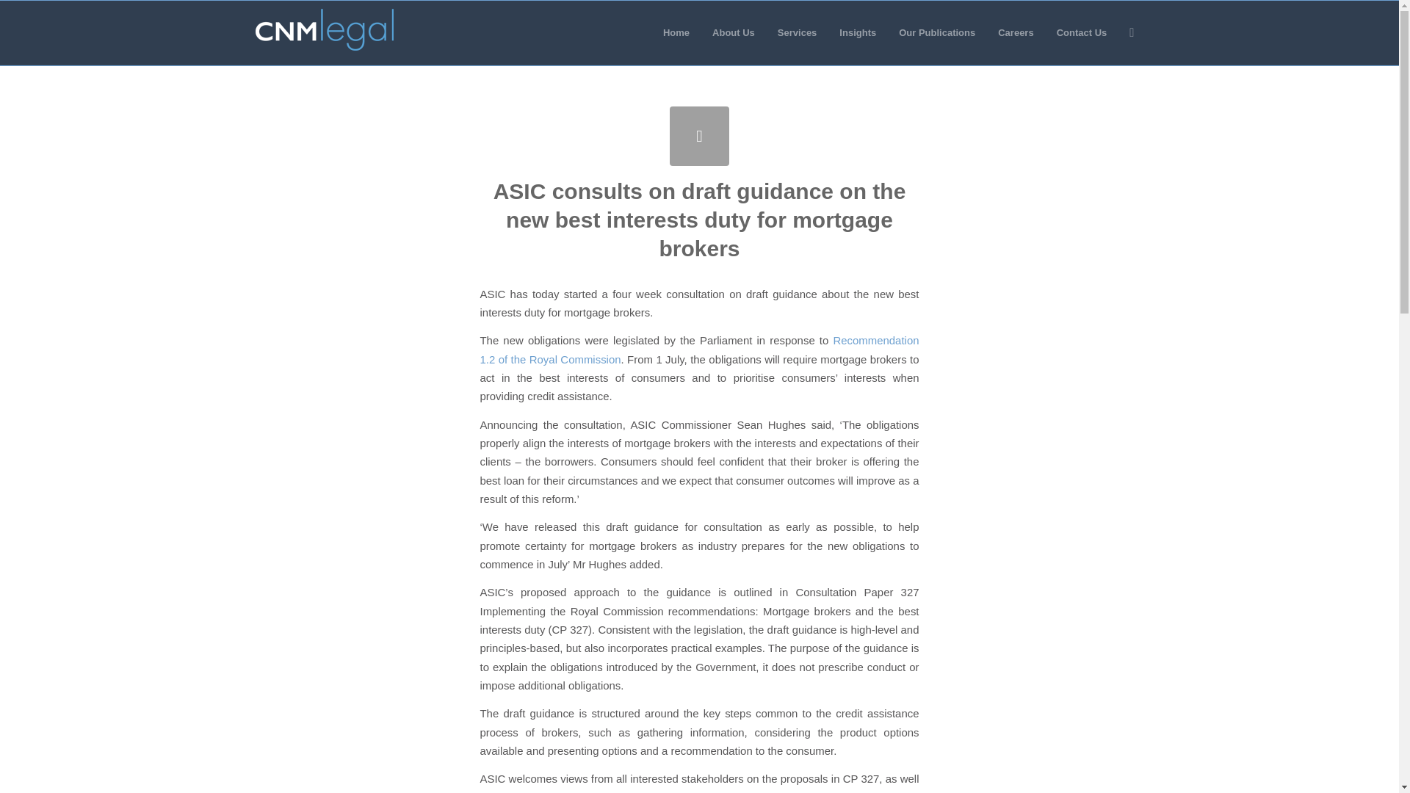  I want to click on About Us, so click(733, 32).